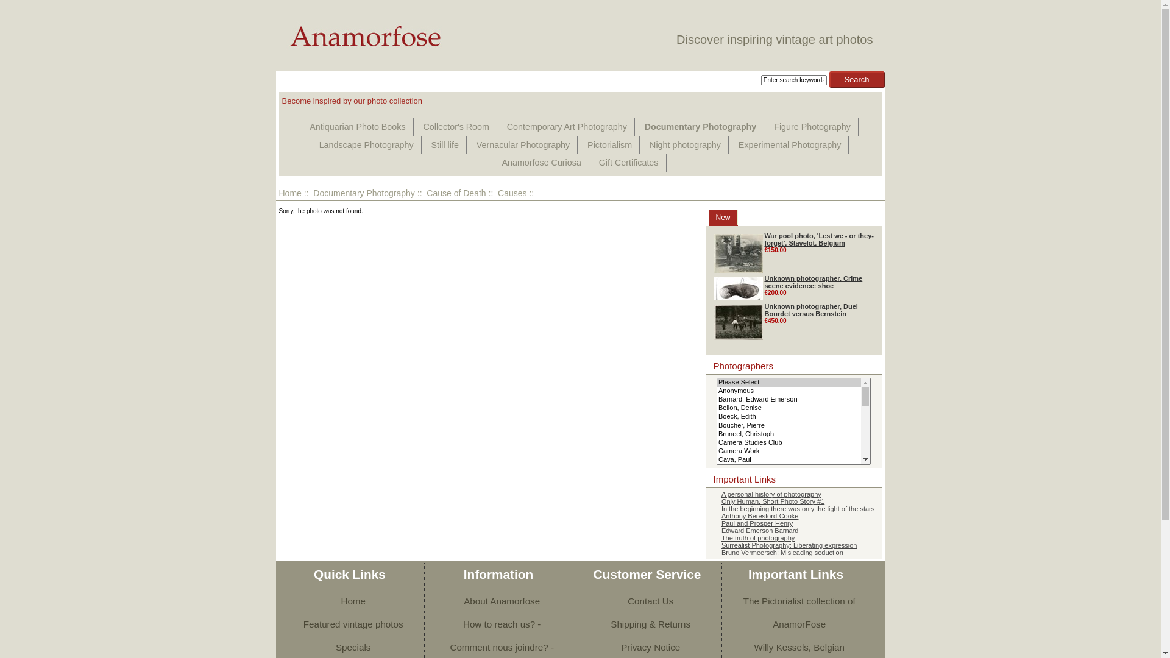 The width and height of the screenshot is (1170, 658). Describe the element at coordinates (793, 545) in the screenshot. I see `Surrealist Photography: Liberating expression` at that location.